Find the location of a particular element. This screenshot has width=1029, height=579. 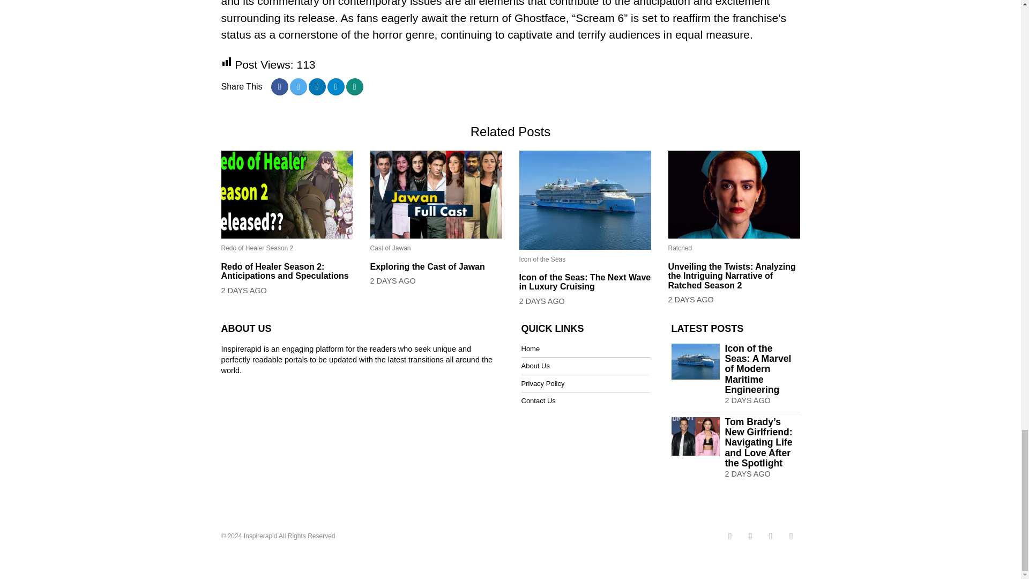

05 Aug, 2024 12:55:58 is located at coordinates (392, 281).